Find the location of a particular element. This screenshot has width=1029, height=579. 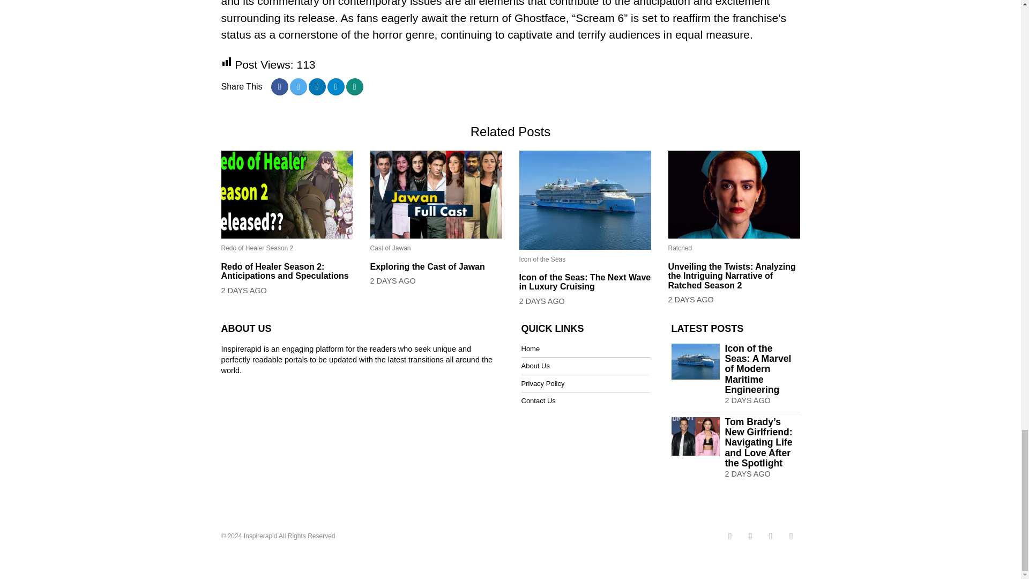

05 Aug, 2024 12:55:58 is located at coordinates (392, 281).